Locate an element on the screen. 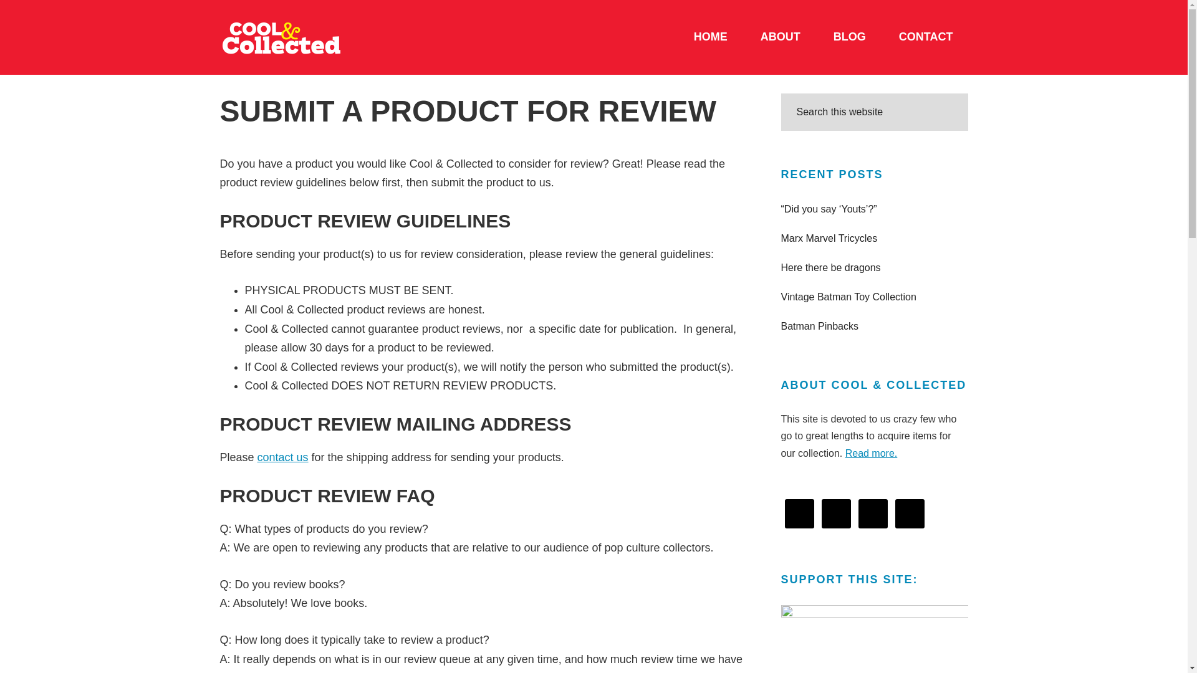 The image size is (1197, 673). HOME is located at coordinates (711, 37).